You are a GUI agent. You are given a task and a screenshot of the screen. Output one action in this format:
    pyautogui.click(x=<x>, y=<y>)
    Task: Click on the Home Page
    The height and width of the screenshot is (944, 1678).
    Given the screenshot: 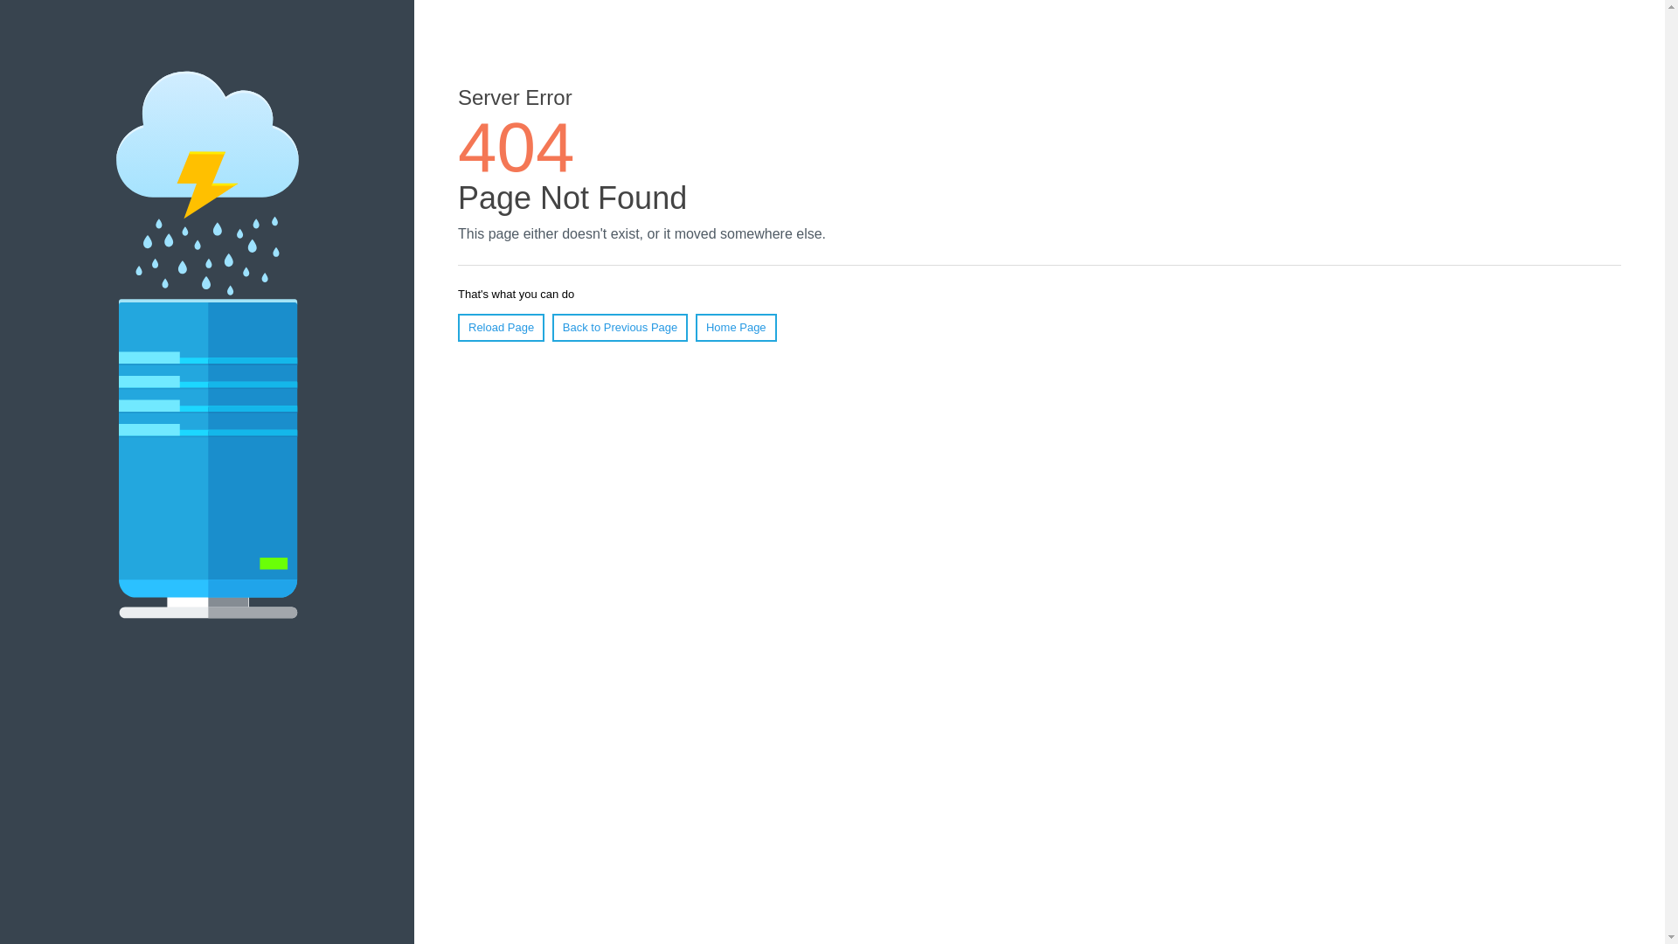 What is the action you would take?
    pyautogui.click(x=736, y=328)
    